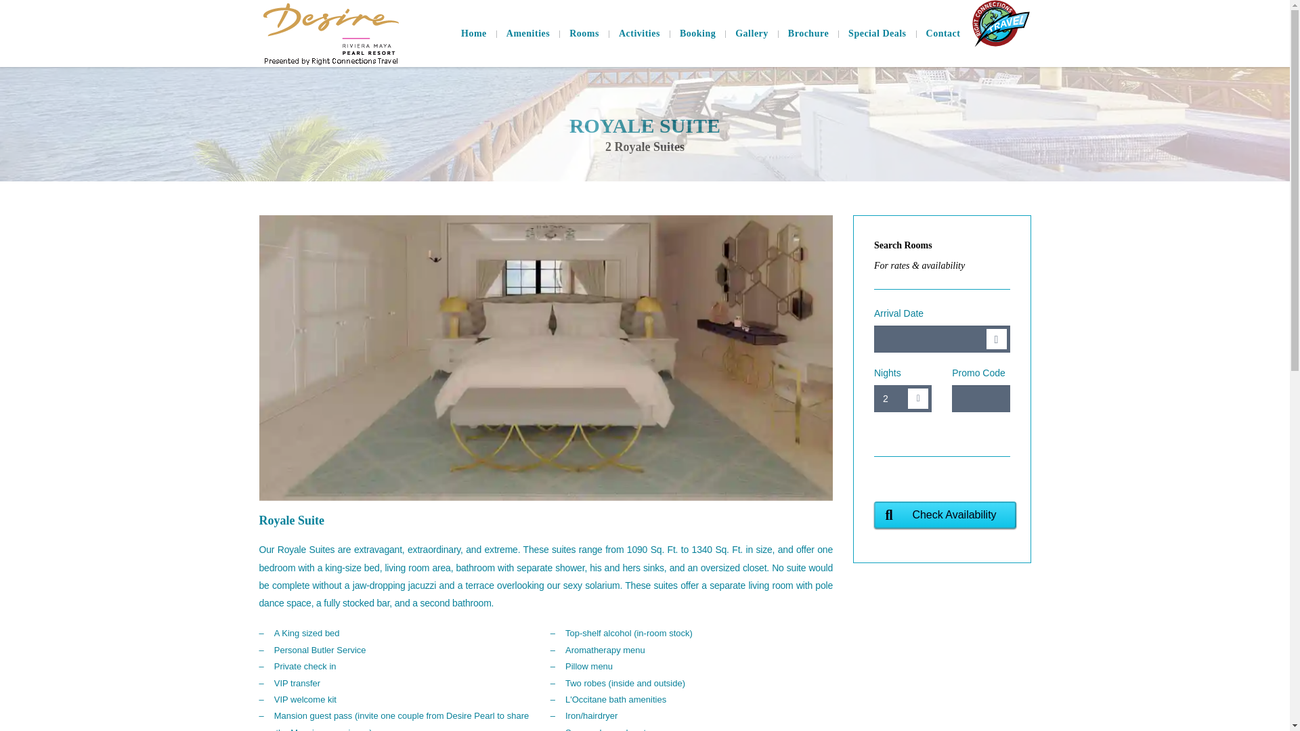 The height and width of the screenshot is (731, 1300). Describe the element at coordinates (876, 34) in the screenshot. I see `Special Deals` at that location.